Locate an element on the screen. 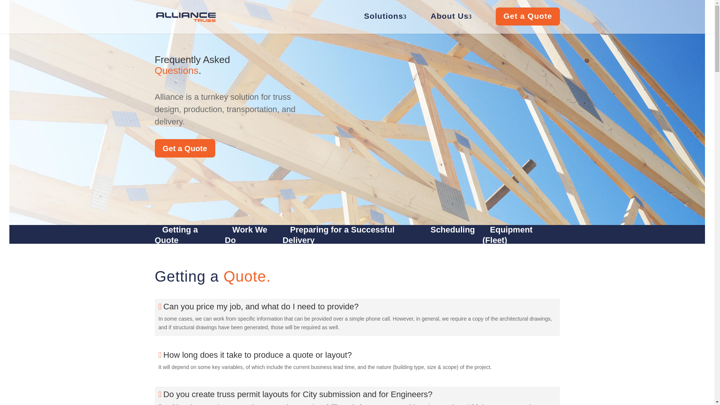 Image resolution: width=720 pixels, height=405 pixels. Getting a Quote is located at coordinates (176, 235).